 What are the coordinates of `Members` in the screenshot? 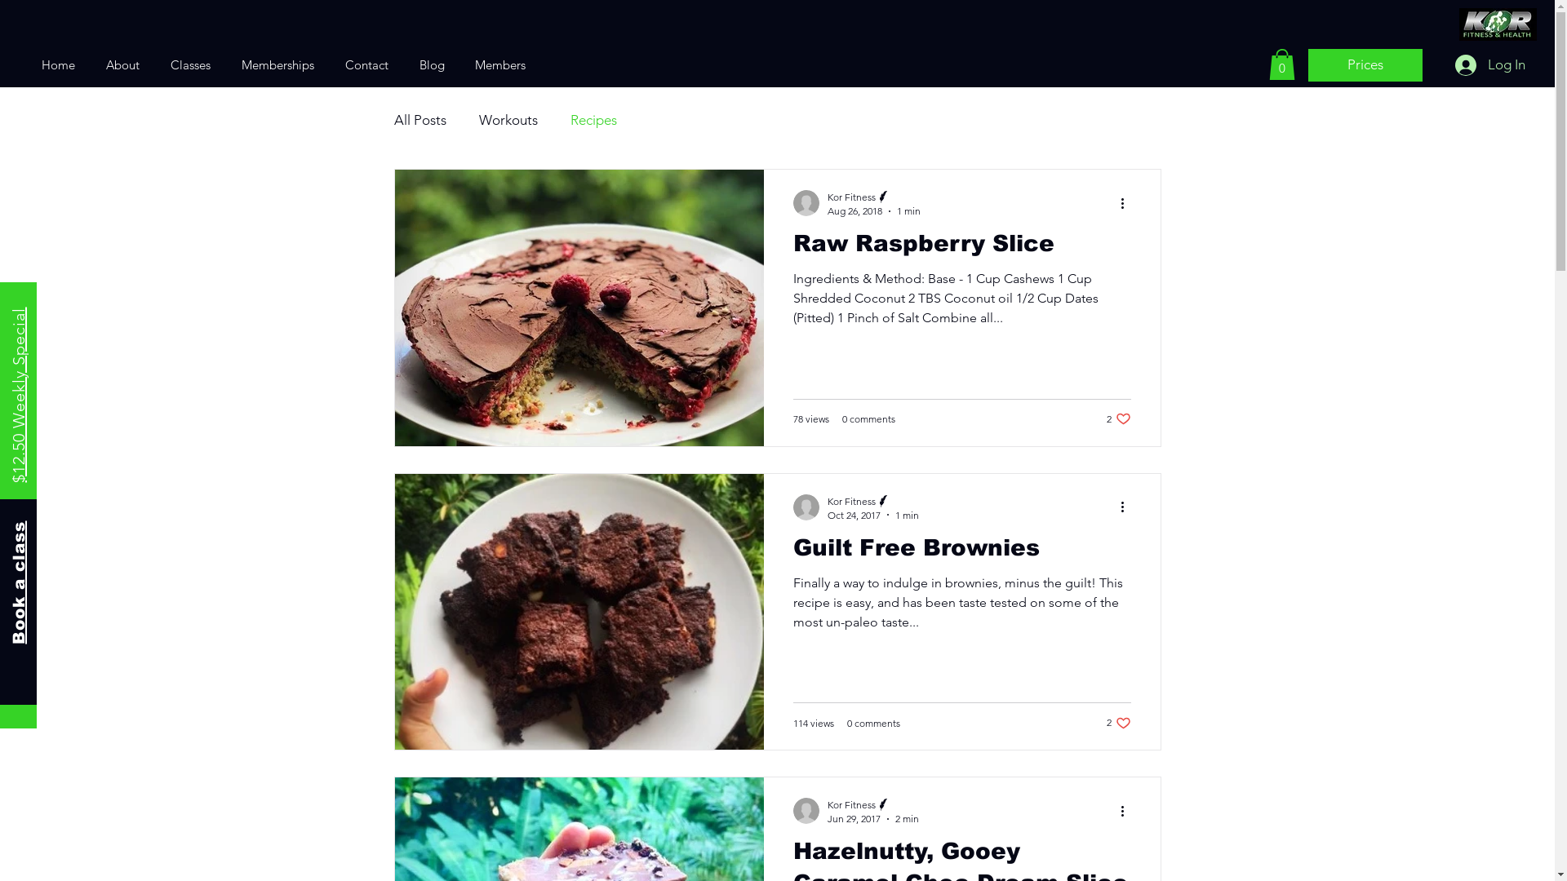 It's located at (499, 65).